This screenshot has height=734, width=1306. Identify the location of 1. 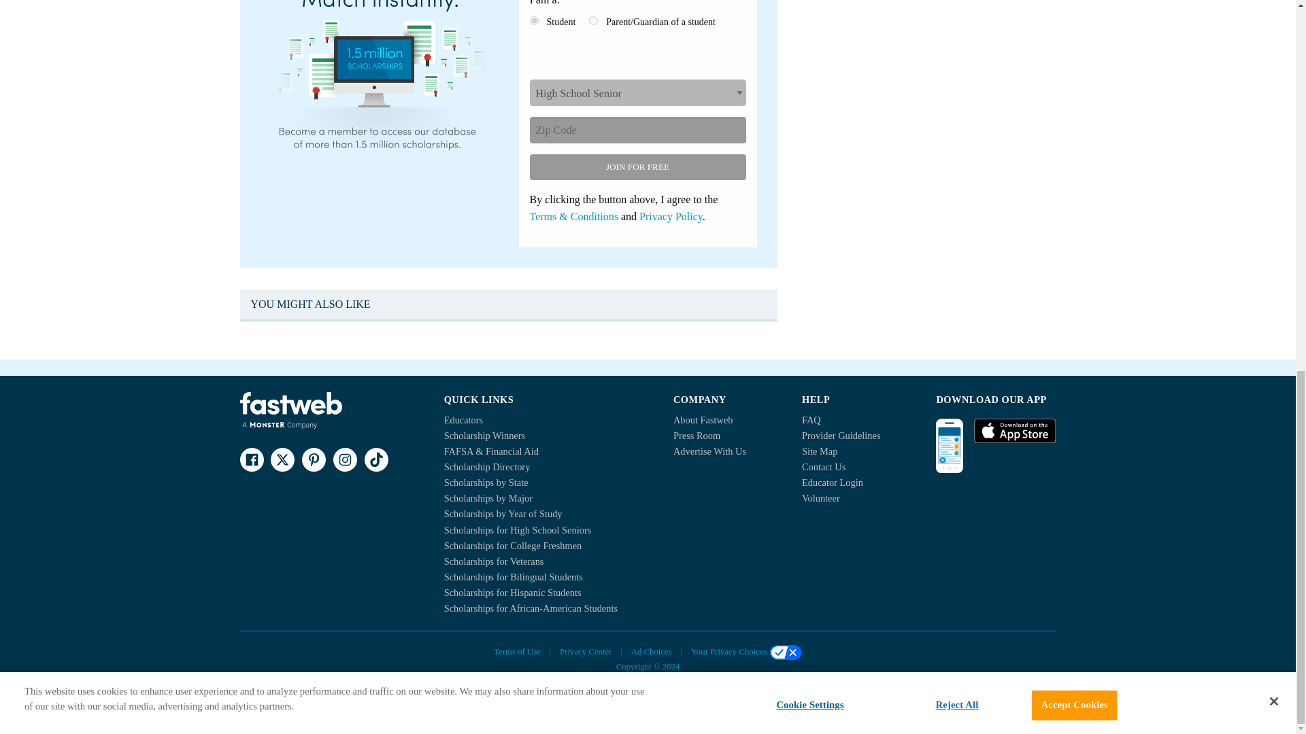
(533, 20).